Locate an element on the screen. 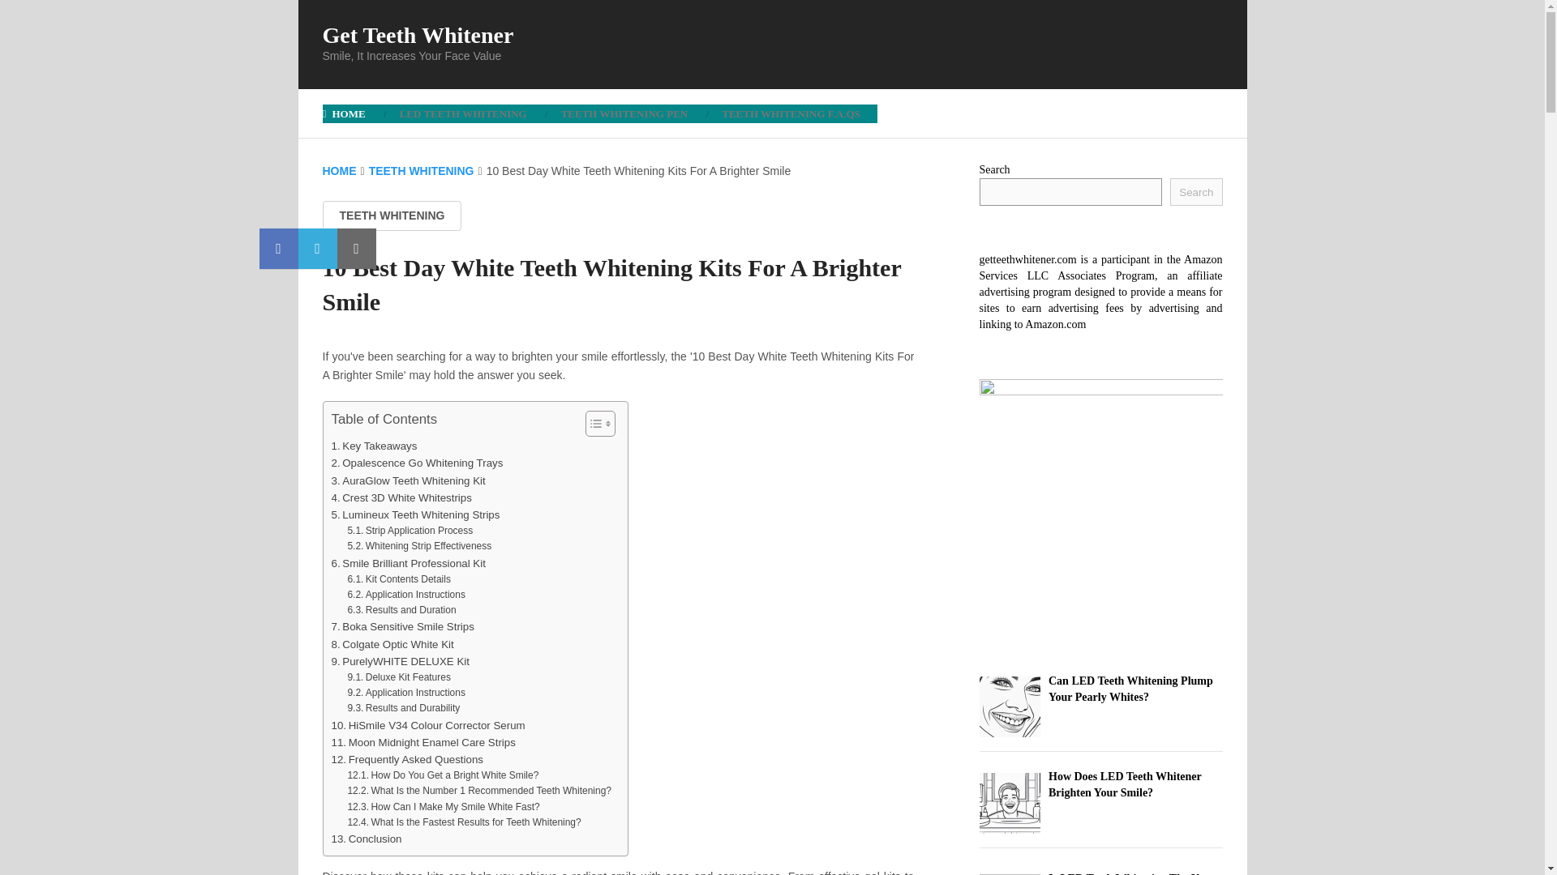 The width and height of the screenshot is (1557, 875). Crest 3D White Whitestrips is located at coordinates (401, 497).